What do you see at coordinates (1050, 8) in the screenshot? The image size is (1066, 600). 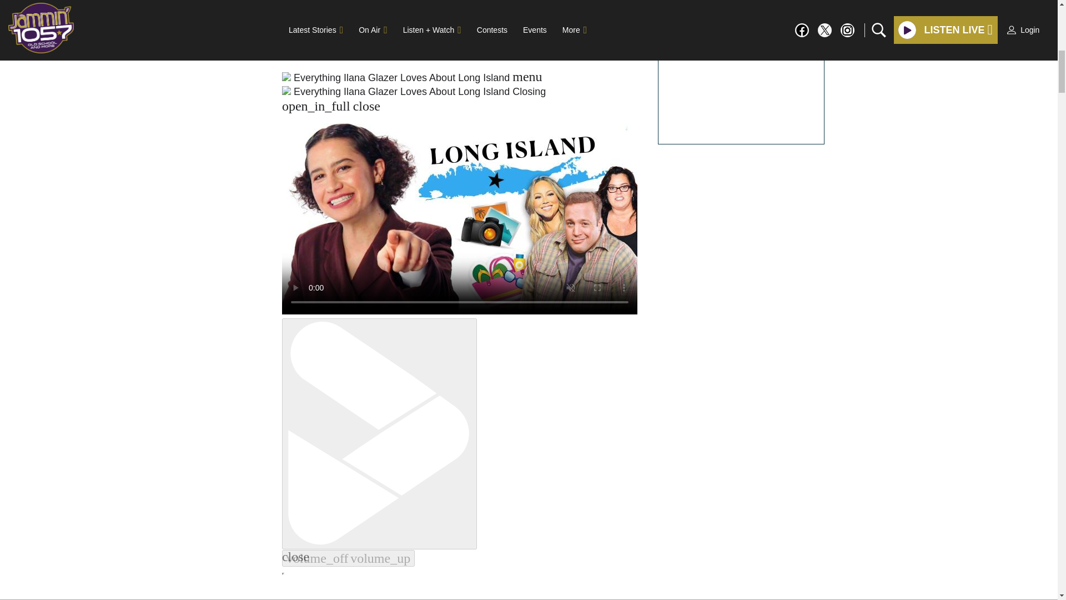 I see `Close AdCheckmark indicating ad close` at bounding box center [1050, 8].